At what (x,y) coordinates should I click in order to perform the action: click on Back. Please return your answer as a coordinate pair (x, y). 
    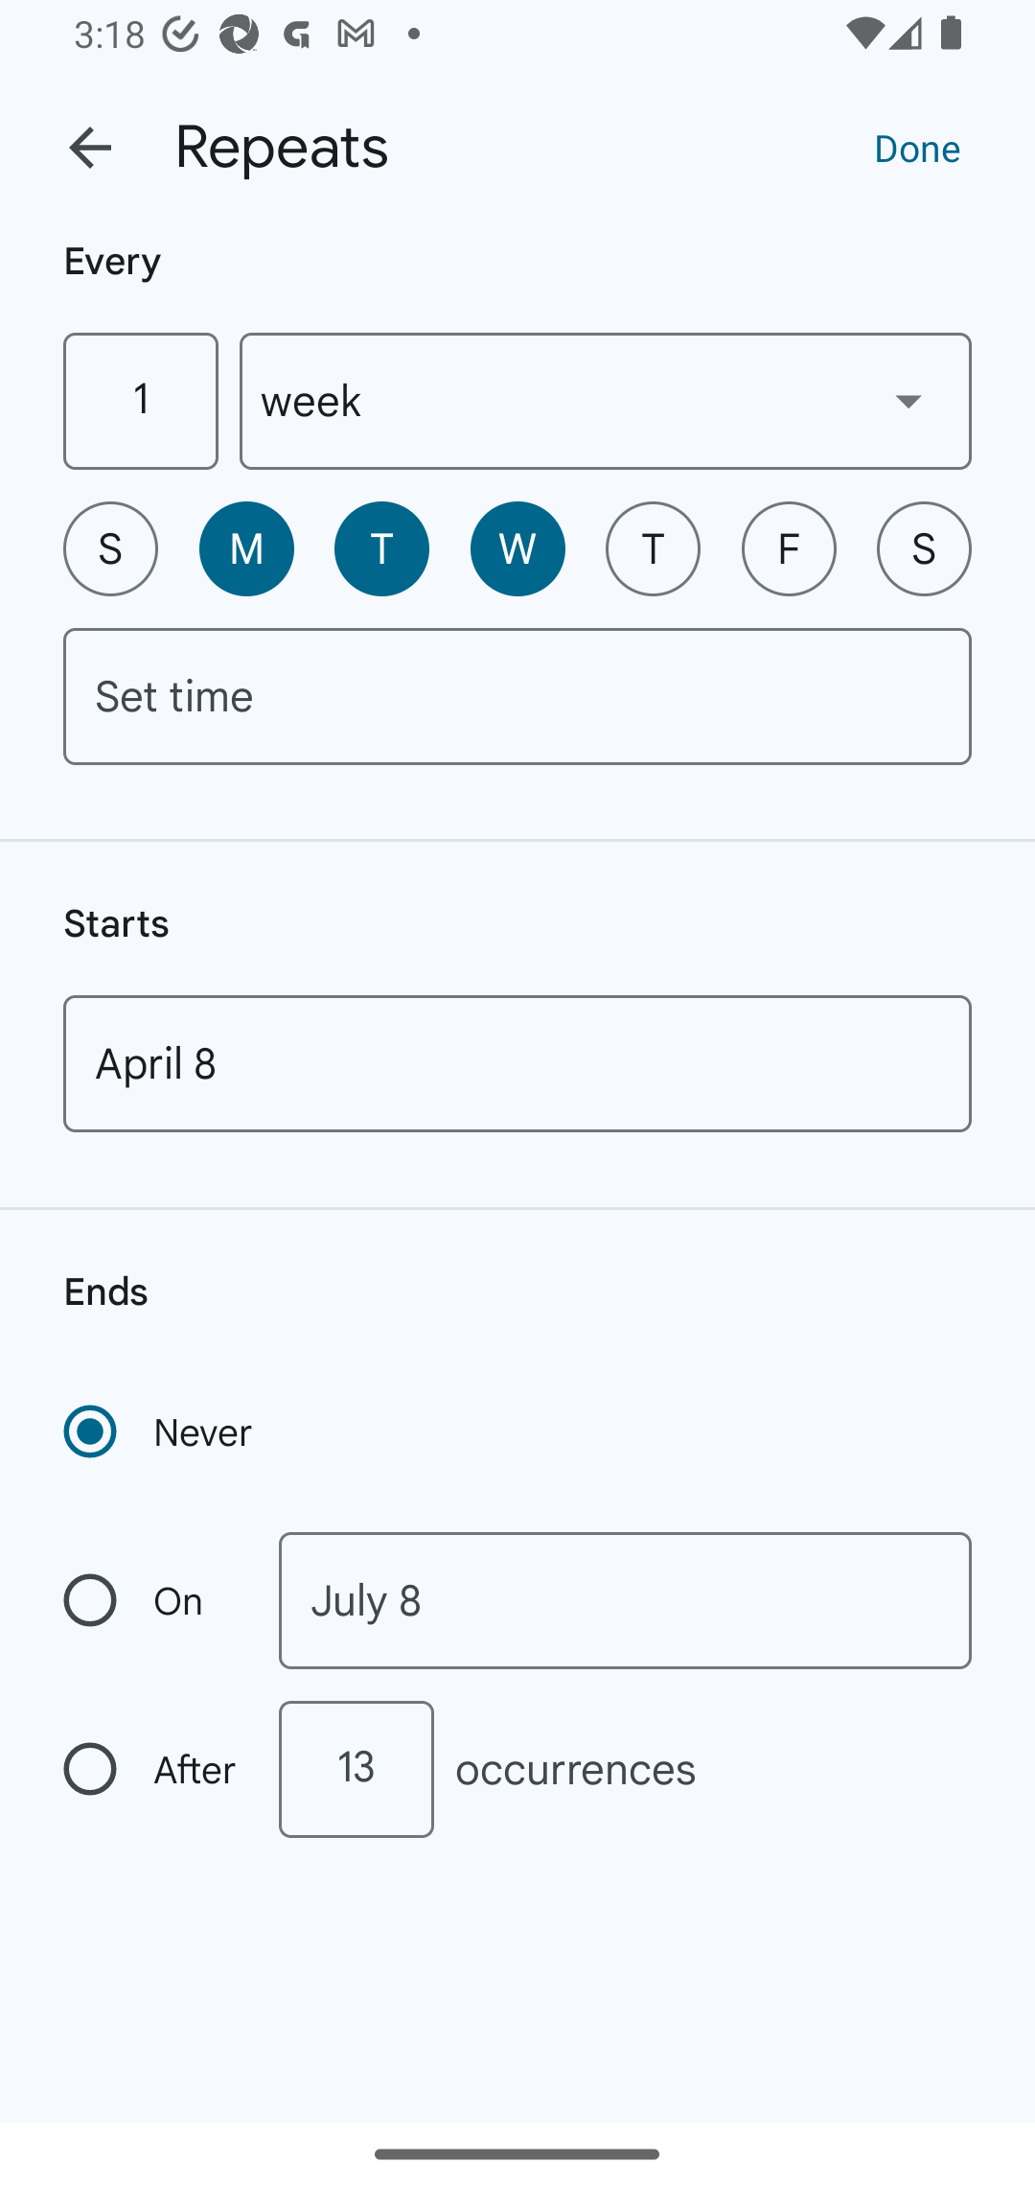
    Looking at the image, I should click on (90, 148).